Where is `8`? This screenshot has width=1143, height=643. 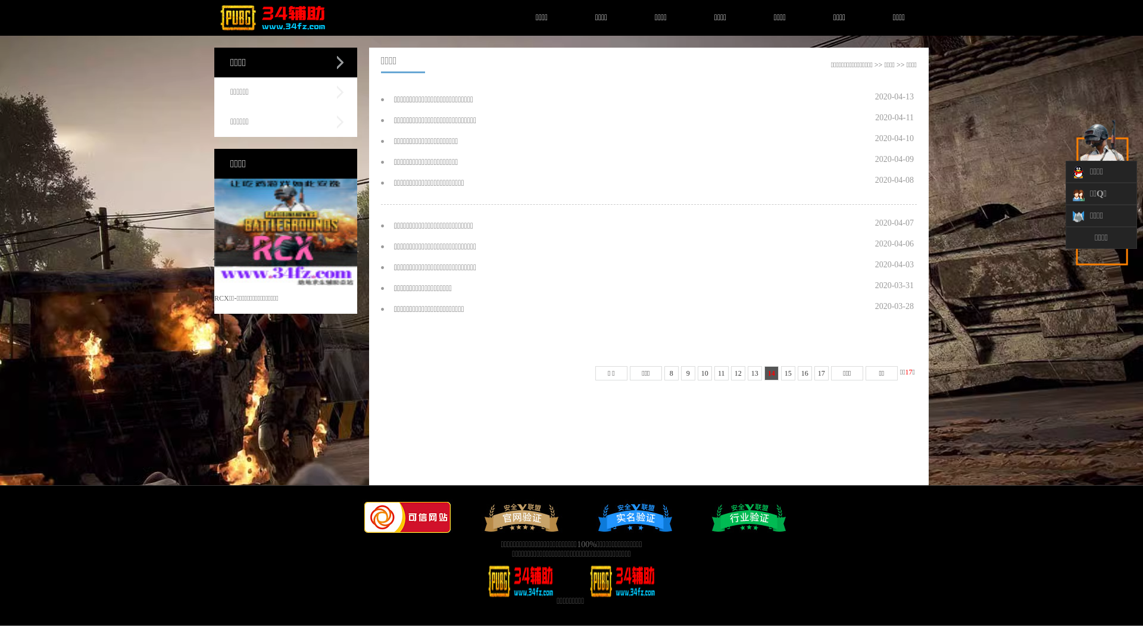
8 is located at coordinates (672, 373).